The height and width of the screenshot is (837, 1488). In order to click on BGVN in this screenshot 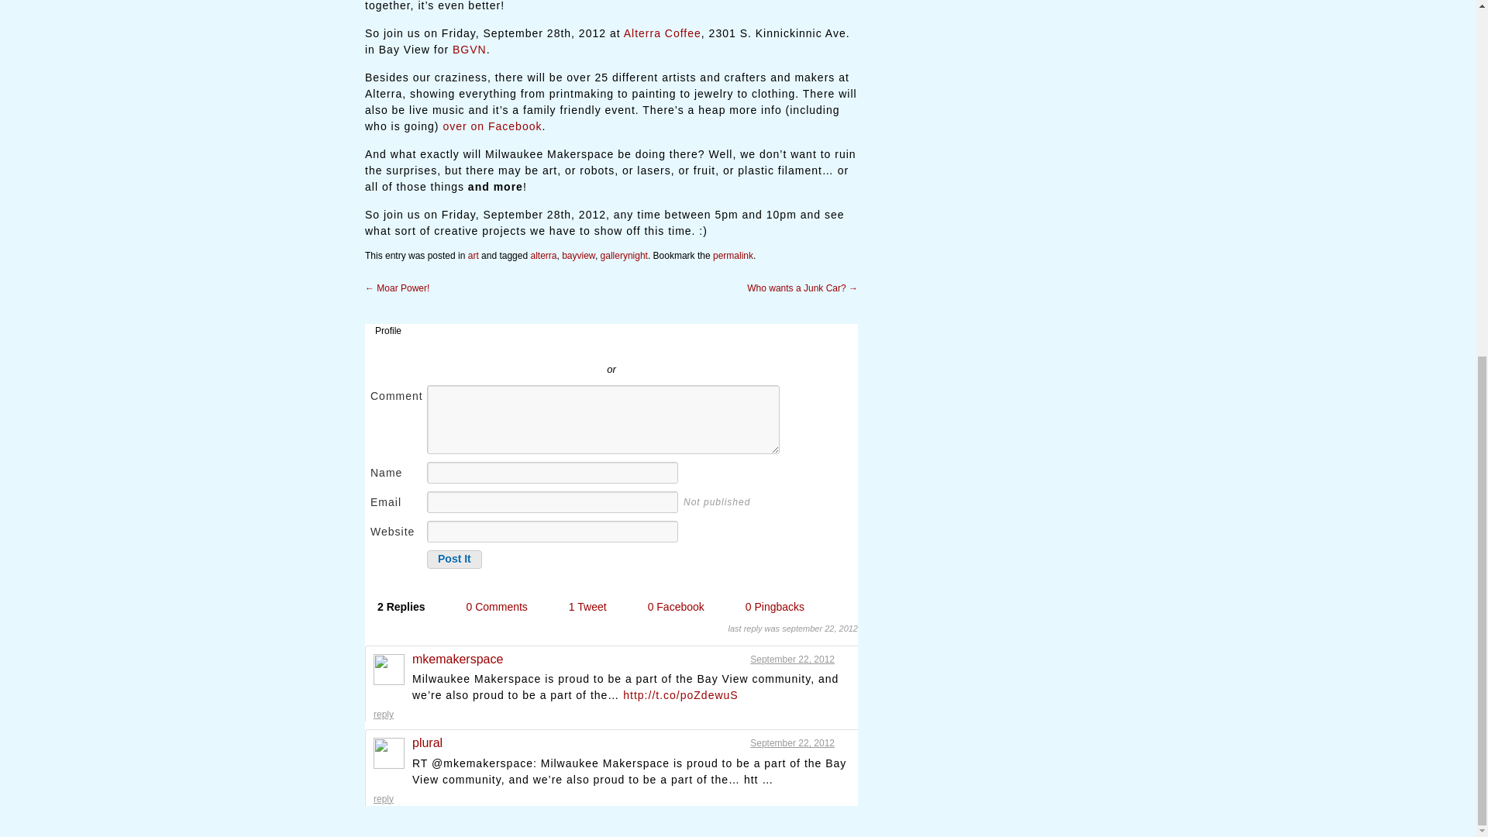, I will do `click(469, 50)`.